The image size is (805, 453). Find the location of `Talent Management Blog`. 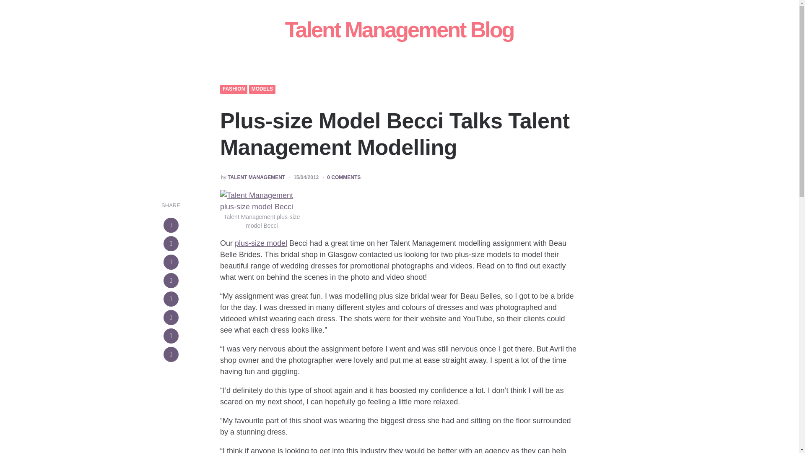

Talent Management Blog is located at coordinates (399, 29).